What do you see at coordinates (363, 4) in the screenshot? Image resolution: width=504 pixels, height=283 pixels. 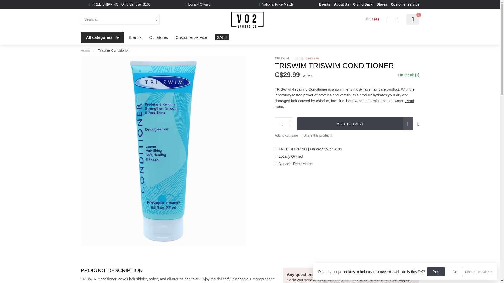 I see `Giving Back` at bounding box center [363, 4].